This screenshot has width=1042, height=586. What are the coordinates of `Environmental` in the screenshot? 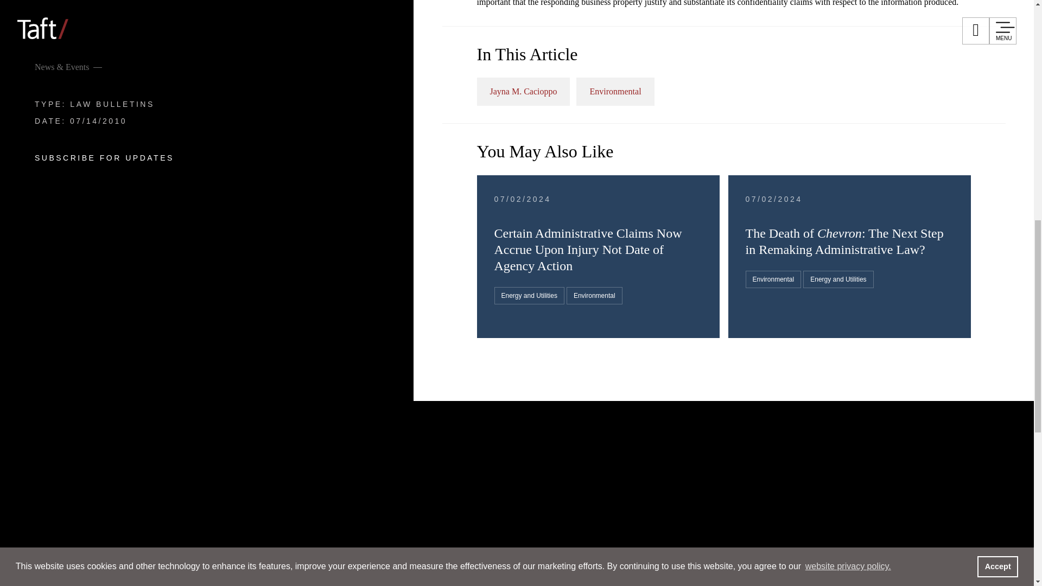 It's located at (615, 91).